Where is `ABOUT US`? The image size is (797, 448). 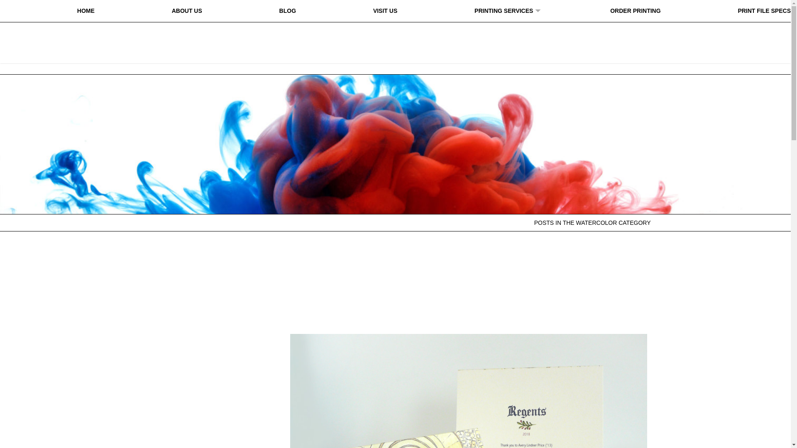 ABOUT US is located at coordinates (187, 11).